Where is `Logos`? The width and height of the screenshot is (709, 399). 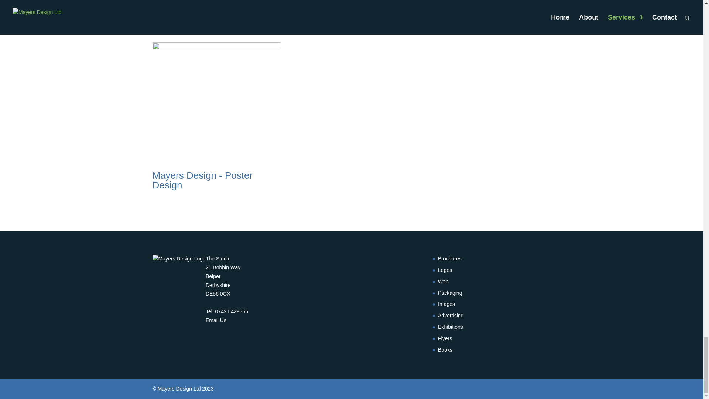
Logos is located at coordinates (445, 270).